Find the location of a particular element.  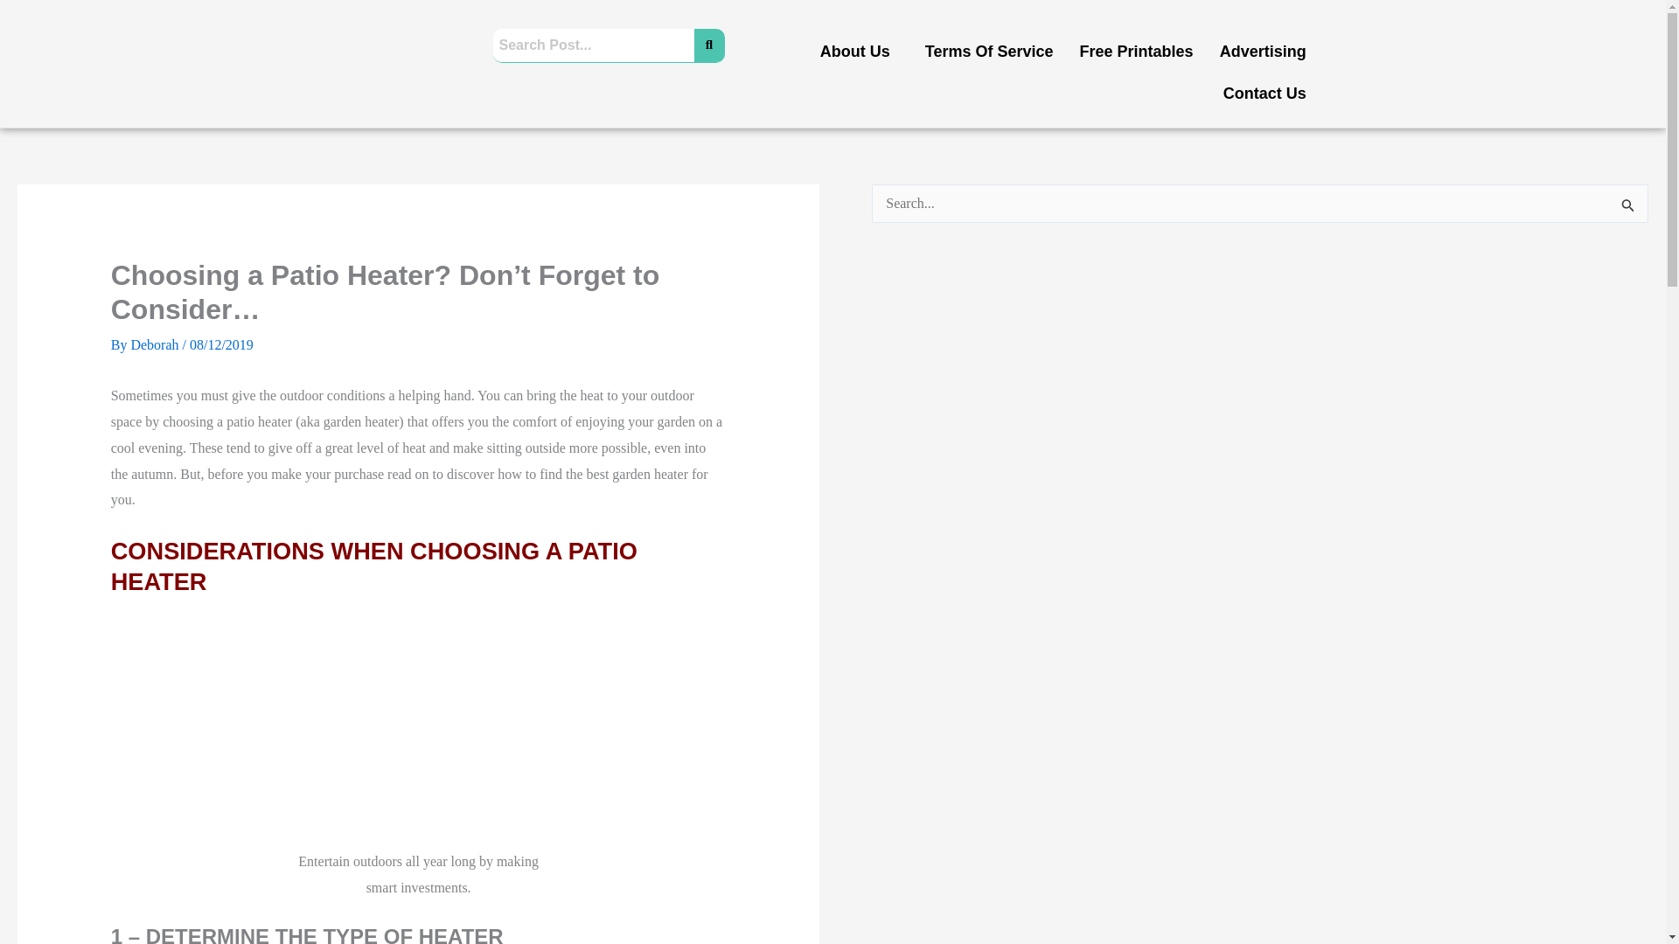

Contact Us is located at coordinates (1264, 93).